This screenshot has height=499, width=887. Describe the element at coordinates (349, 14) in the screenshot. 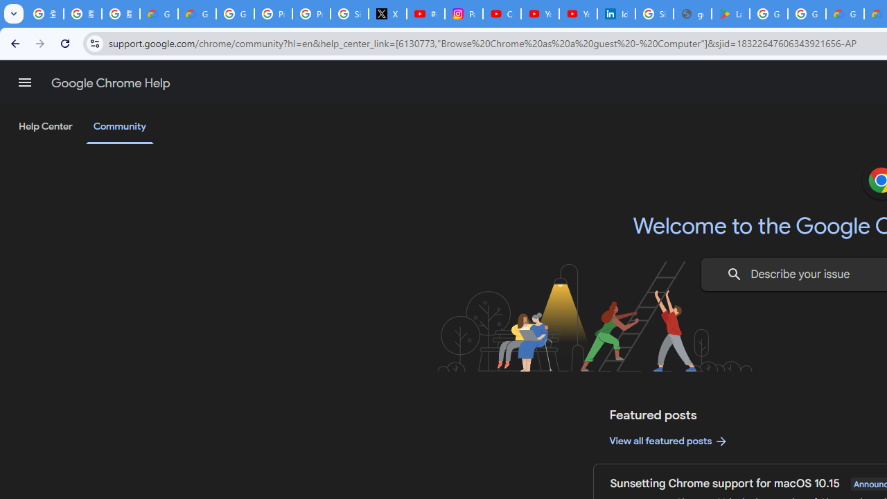

I see `Sign in - Google Accounts` at that location.